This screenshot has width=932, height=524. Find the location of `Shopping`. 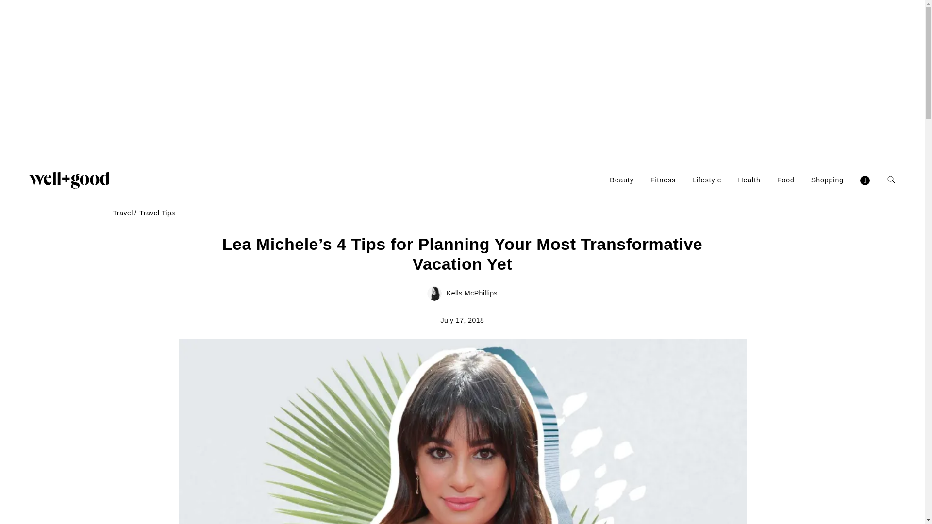

Shopping is located at coordinates (827, 180).